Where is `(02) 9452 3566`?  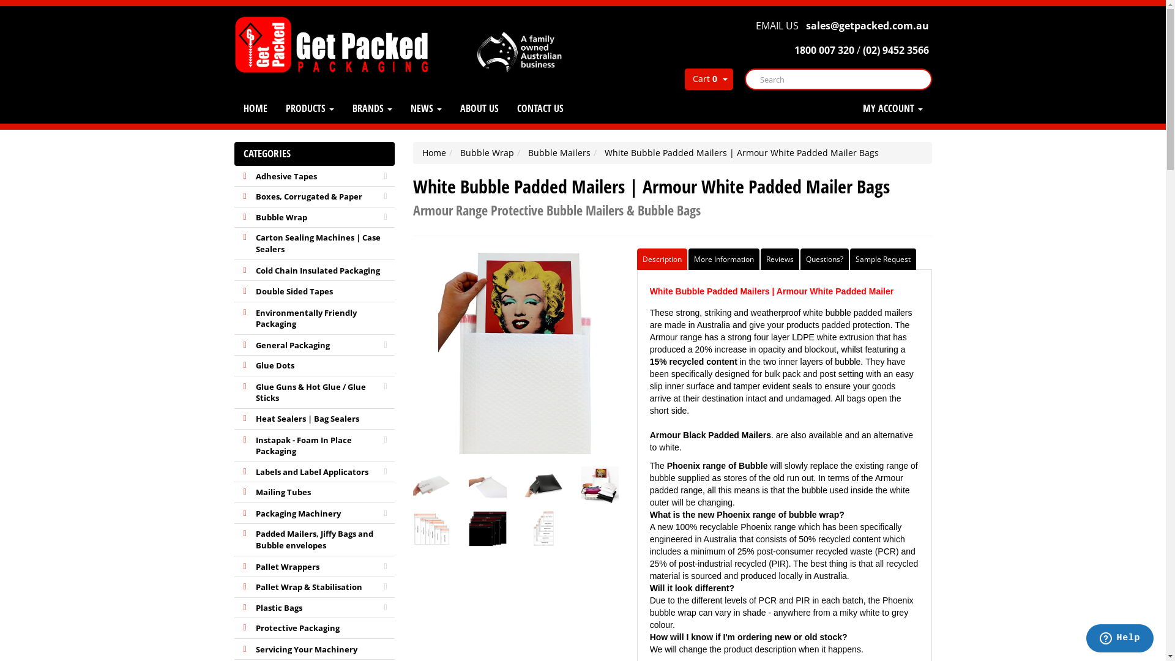 (02) 9452 3566 is located at coordinates (896, 50).